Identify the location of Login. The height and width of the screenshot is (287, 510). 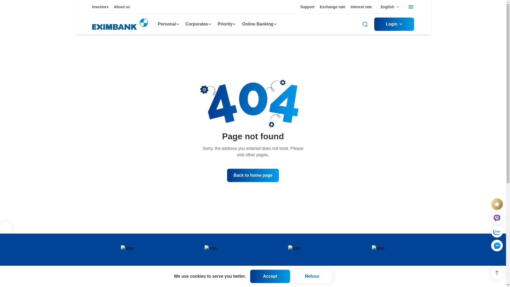
(394, 24).